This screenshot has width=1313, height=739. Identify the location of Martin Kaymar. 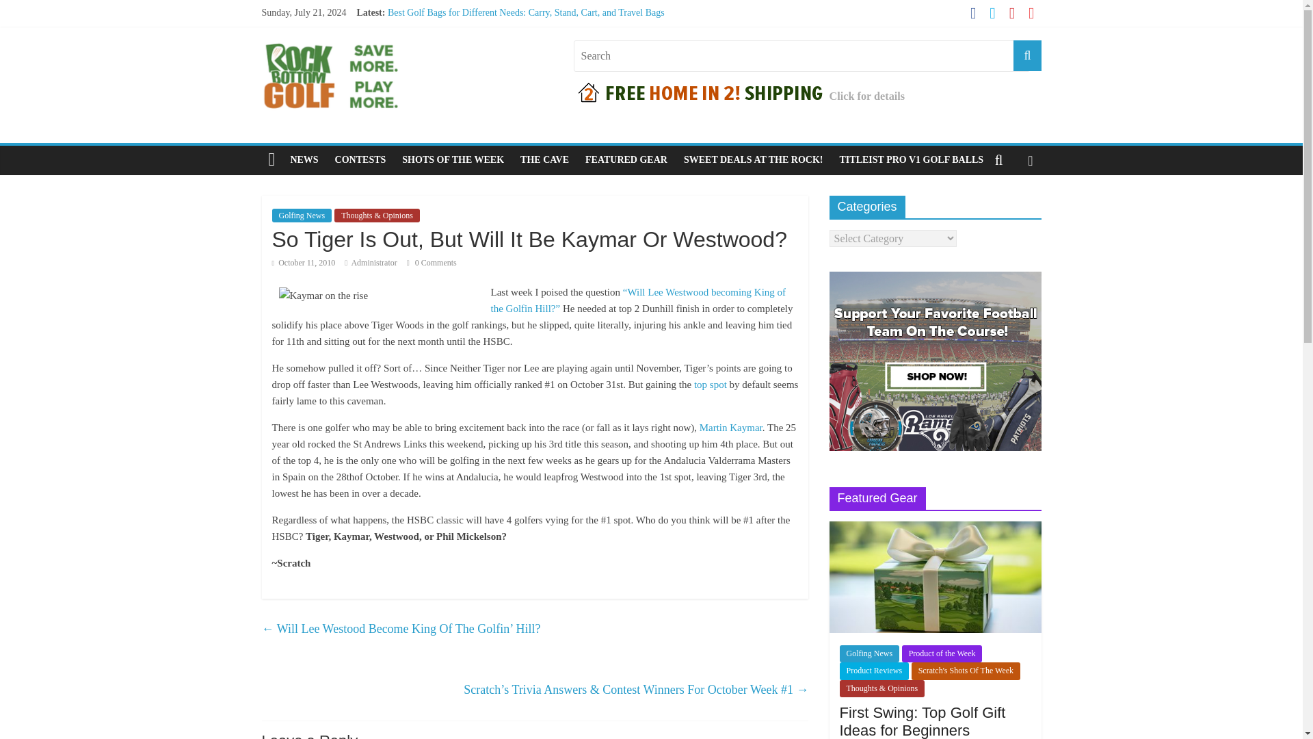
(731, 427).